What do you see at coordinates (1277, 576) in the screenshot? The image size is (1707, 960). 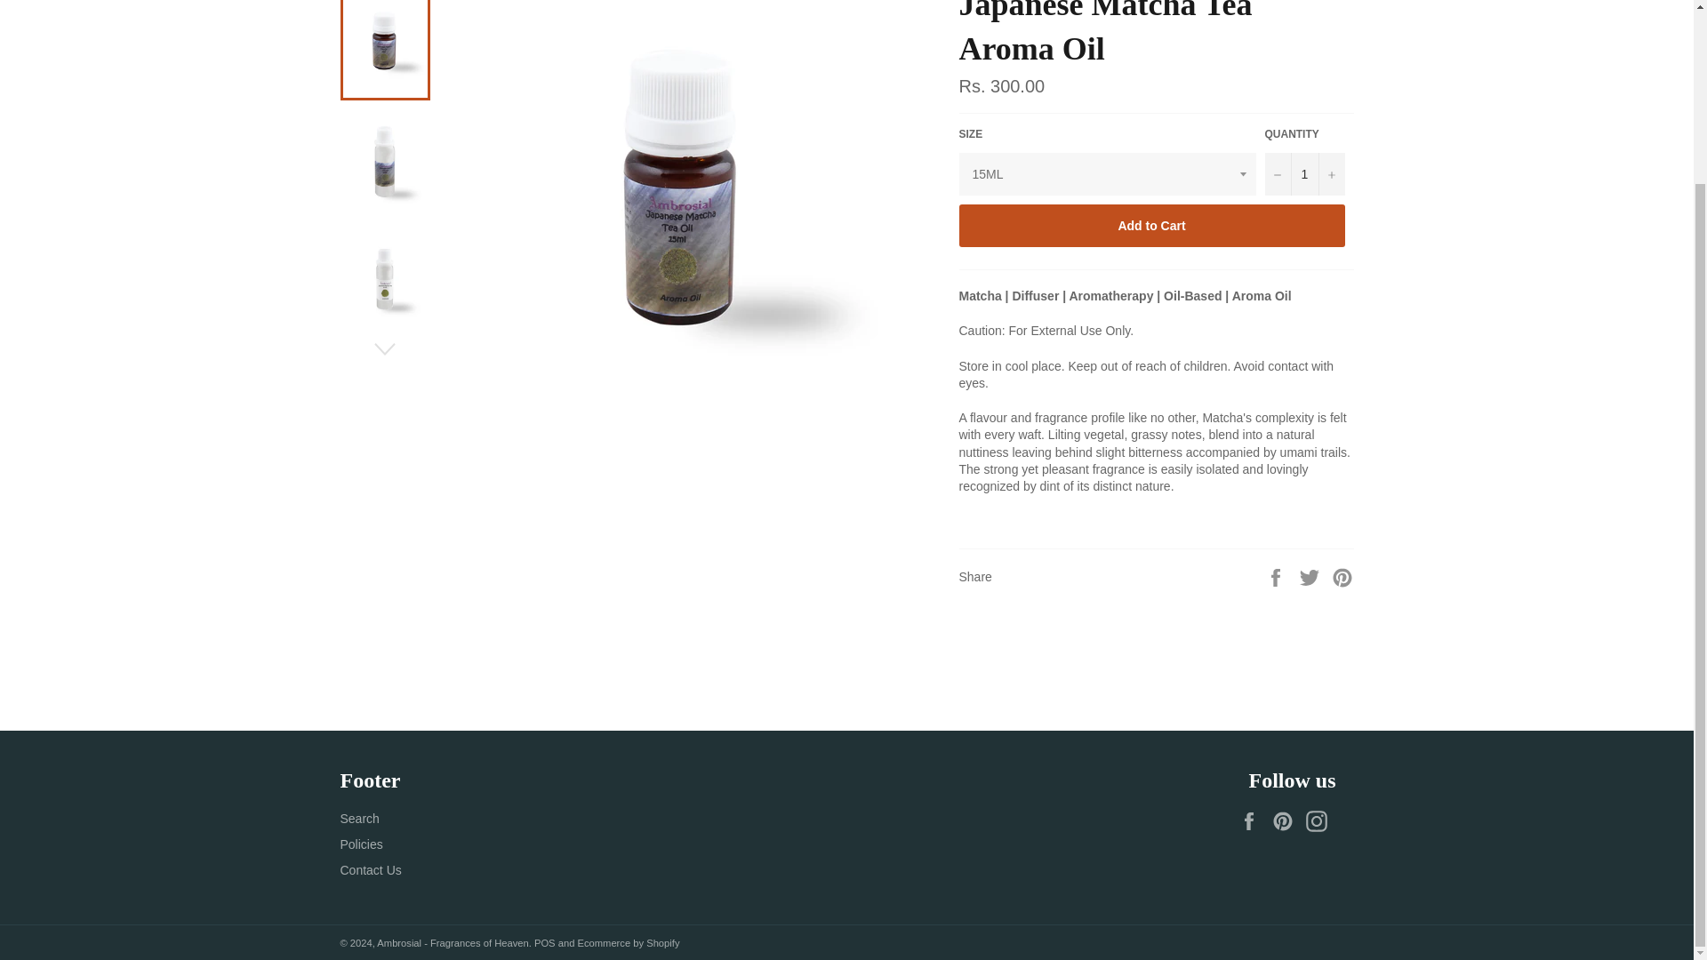 I see `Share on Facebook` at bounding box center [1277, 576].